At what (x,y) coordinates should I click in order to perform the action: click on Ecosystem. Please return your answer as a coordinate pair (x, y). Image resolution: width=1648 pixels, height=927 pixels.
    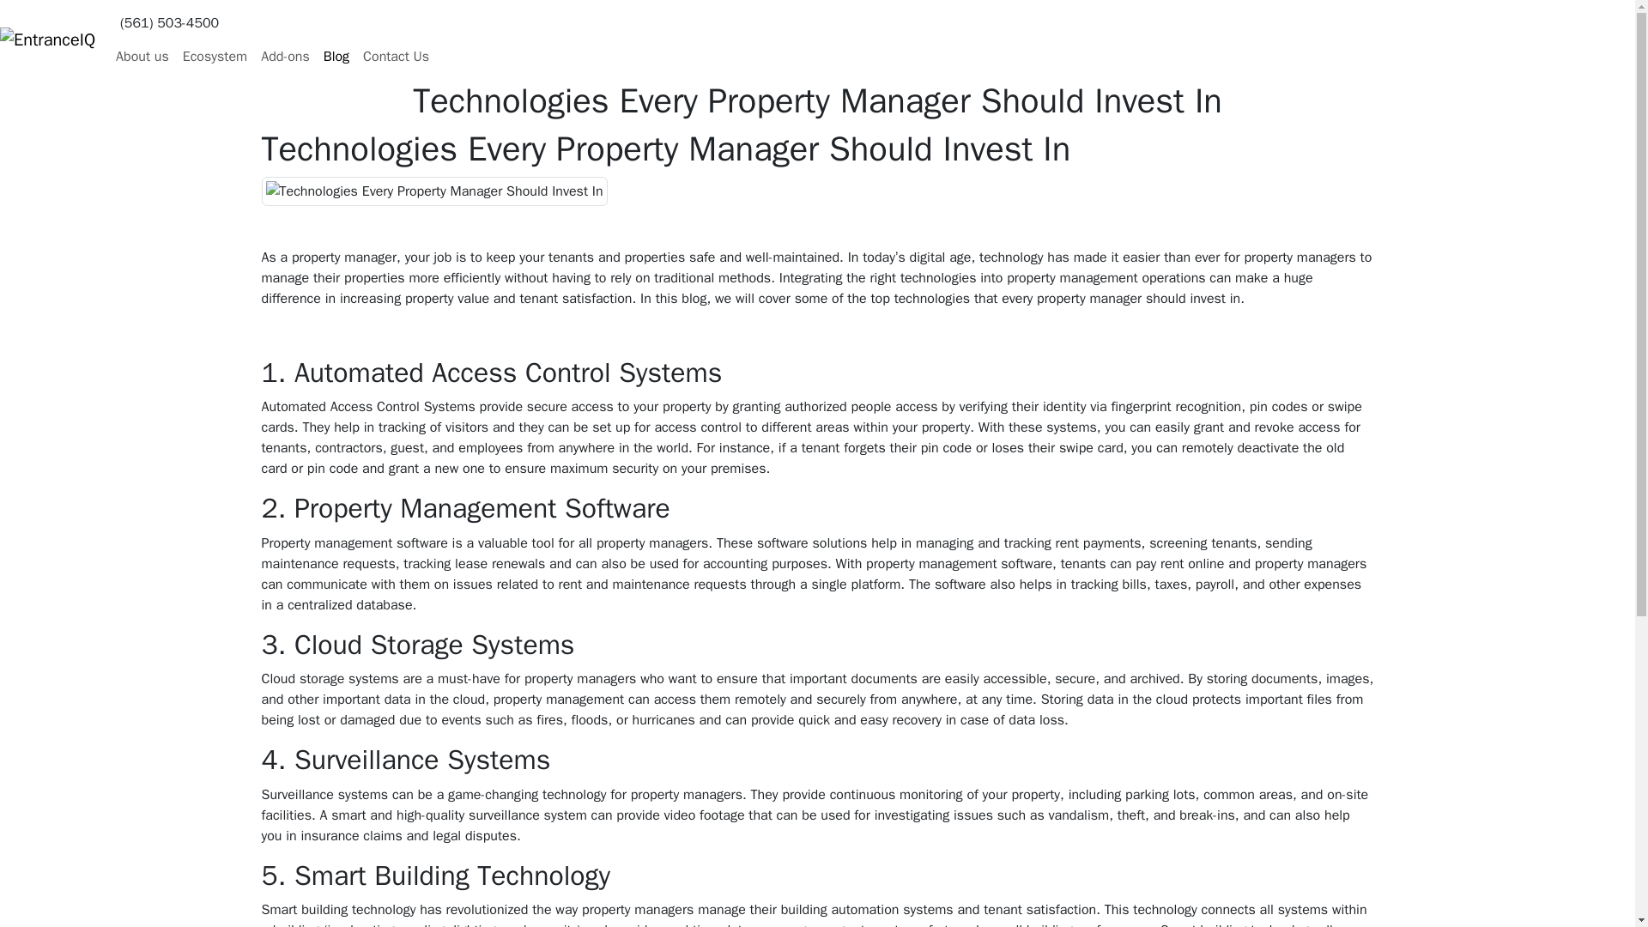
    Looking at the image, I should click on (215, 57).